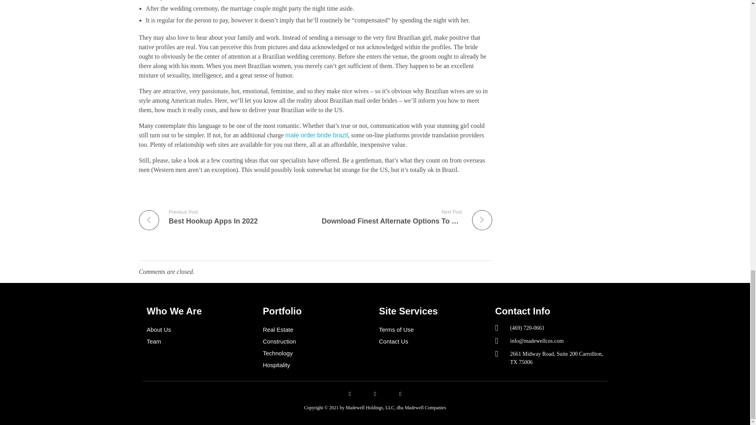  I want to click on male order bride brazil, so click(317, 342).